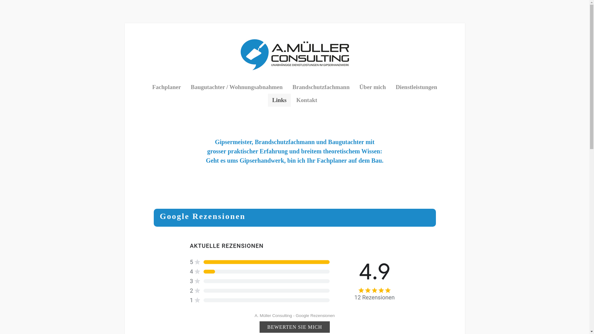 This screenshot has height=334, width=594. Describe the element at coordinates (295, 327) in the screenshot. I see `BEWERTEN SIE MICH` at that location.